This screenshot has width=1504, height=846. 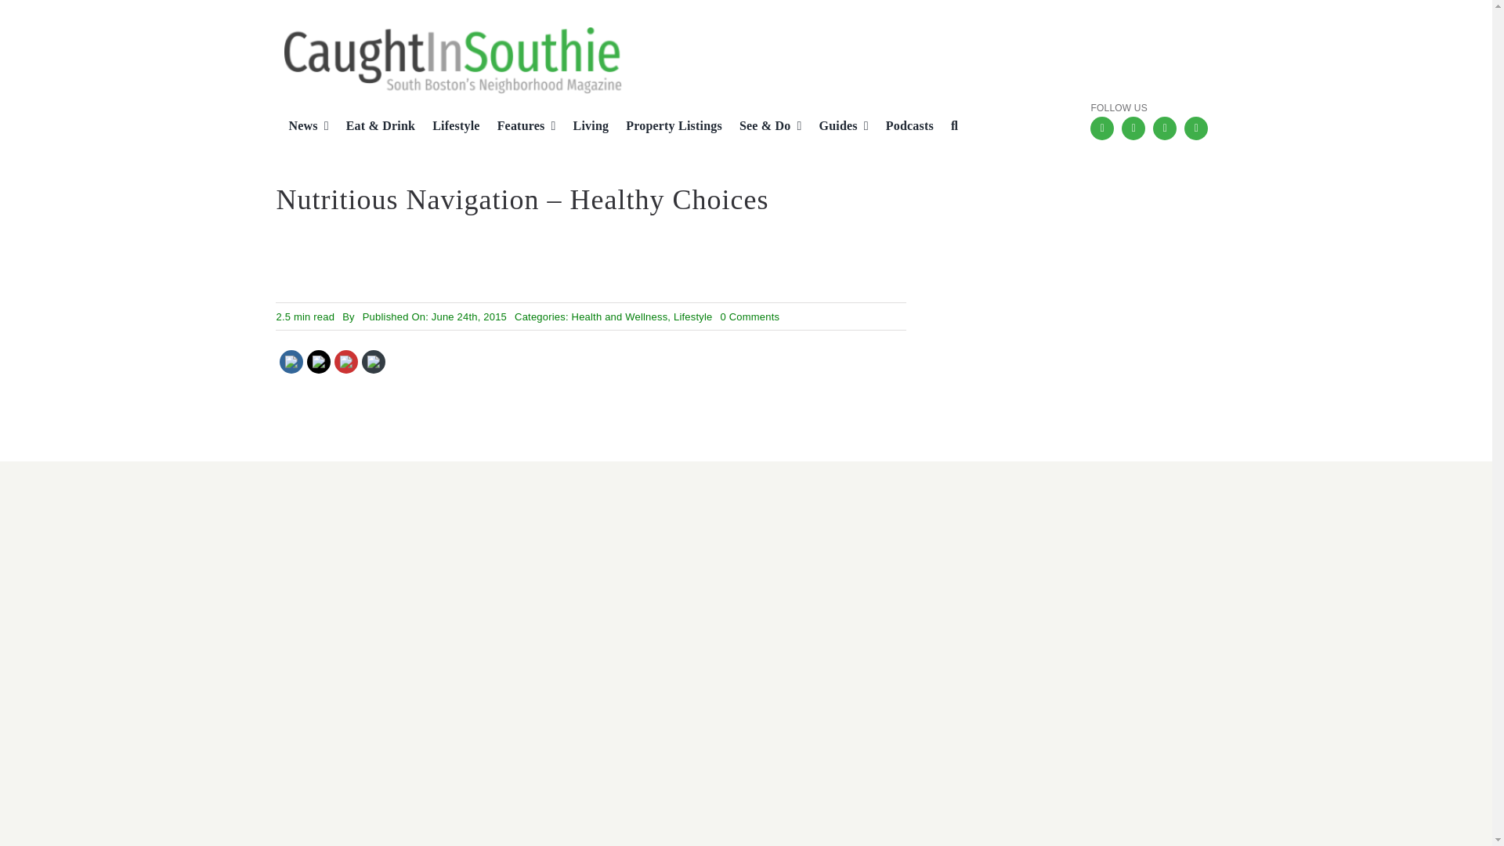 I want to click on Instagram, so click(x=1133, y=128).